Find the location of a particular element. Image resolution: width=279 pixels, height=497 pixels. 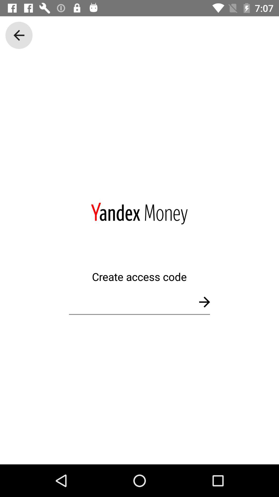

type access code is located at coordinates (139, 302).